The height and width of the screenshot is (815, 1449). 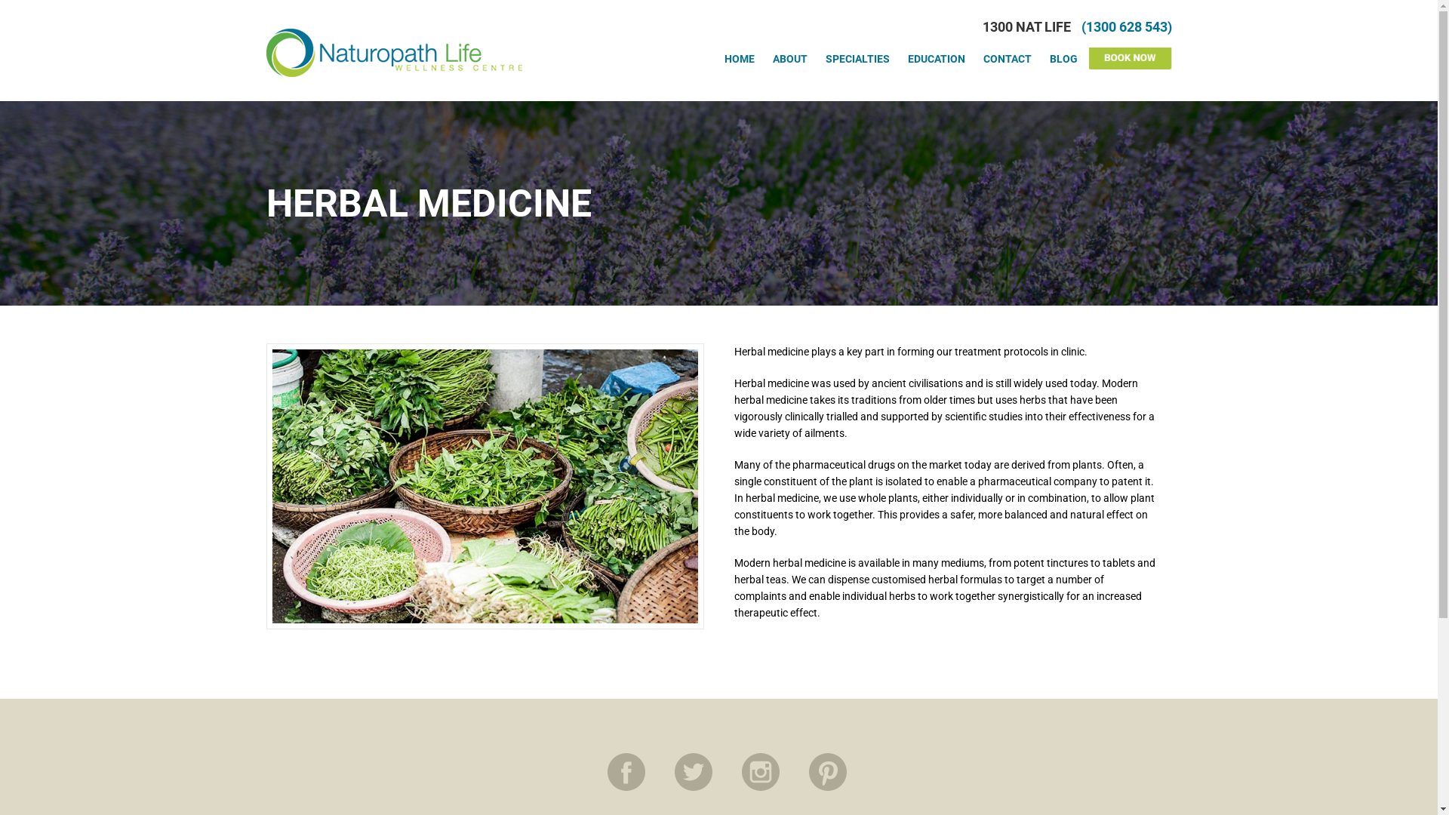 What do you see at coordinates (0, 5) in the screenshot?
I see `Skip to content` at bounding box center [0, 5].